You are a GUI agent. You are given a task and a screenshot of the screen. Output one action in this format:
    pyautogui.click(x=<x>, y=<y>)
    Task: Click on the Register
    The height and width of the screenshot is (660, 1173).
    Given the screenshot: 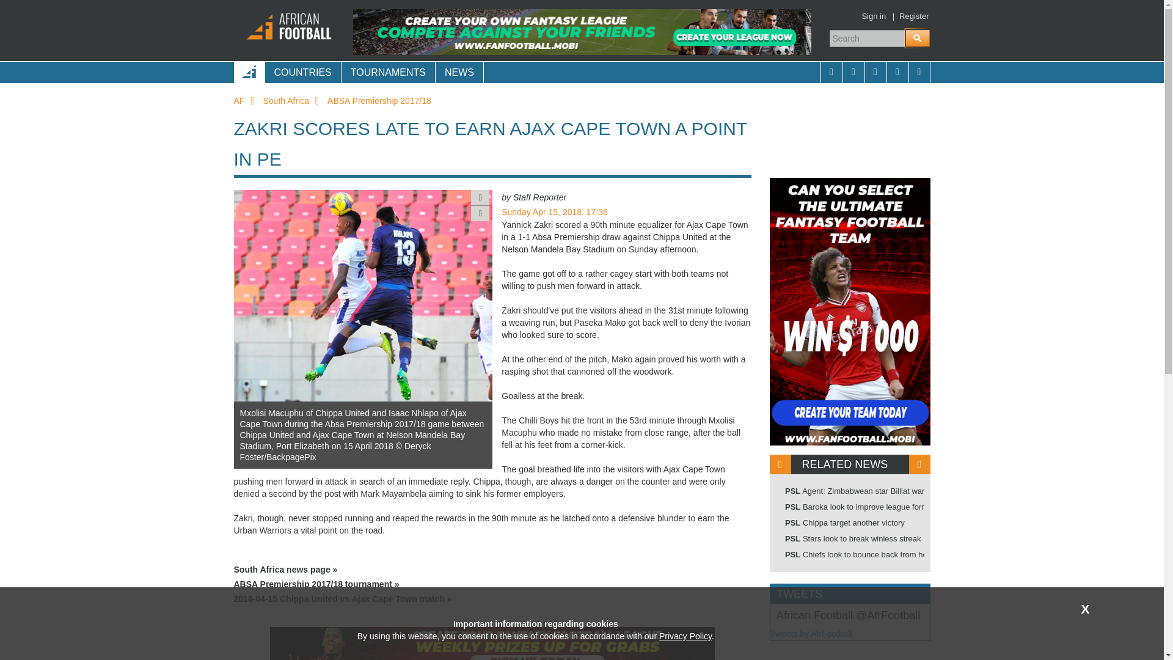 What is the action you would take?
    pyautogui.click(x=914, y=16)
    